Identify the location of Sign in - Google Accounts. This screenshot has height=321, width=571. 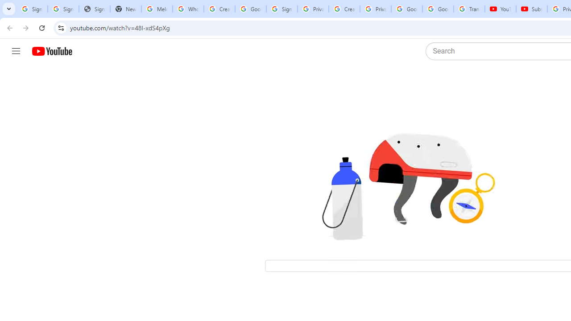
(281, 9).